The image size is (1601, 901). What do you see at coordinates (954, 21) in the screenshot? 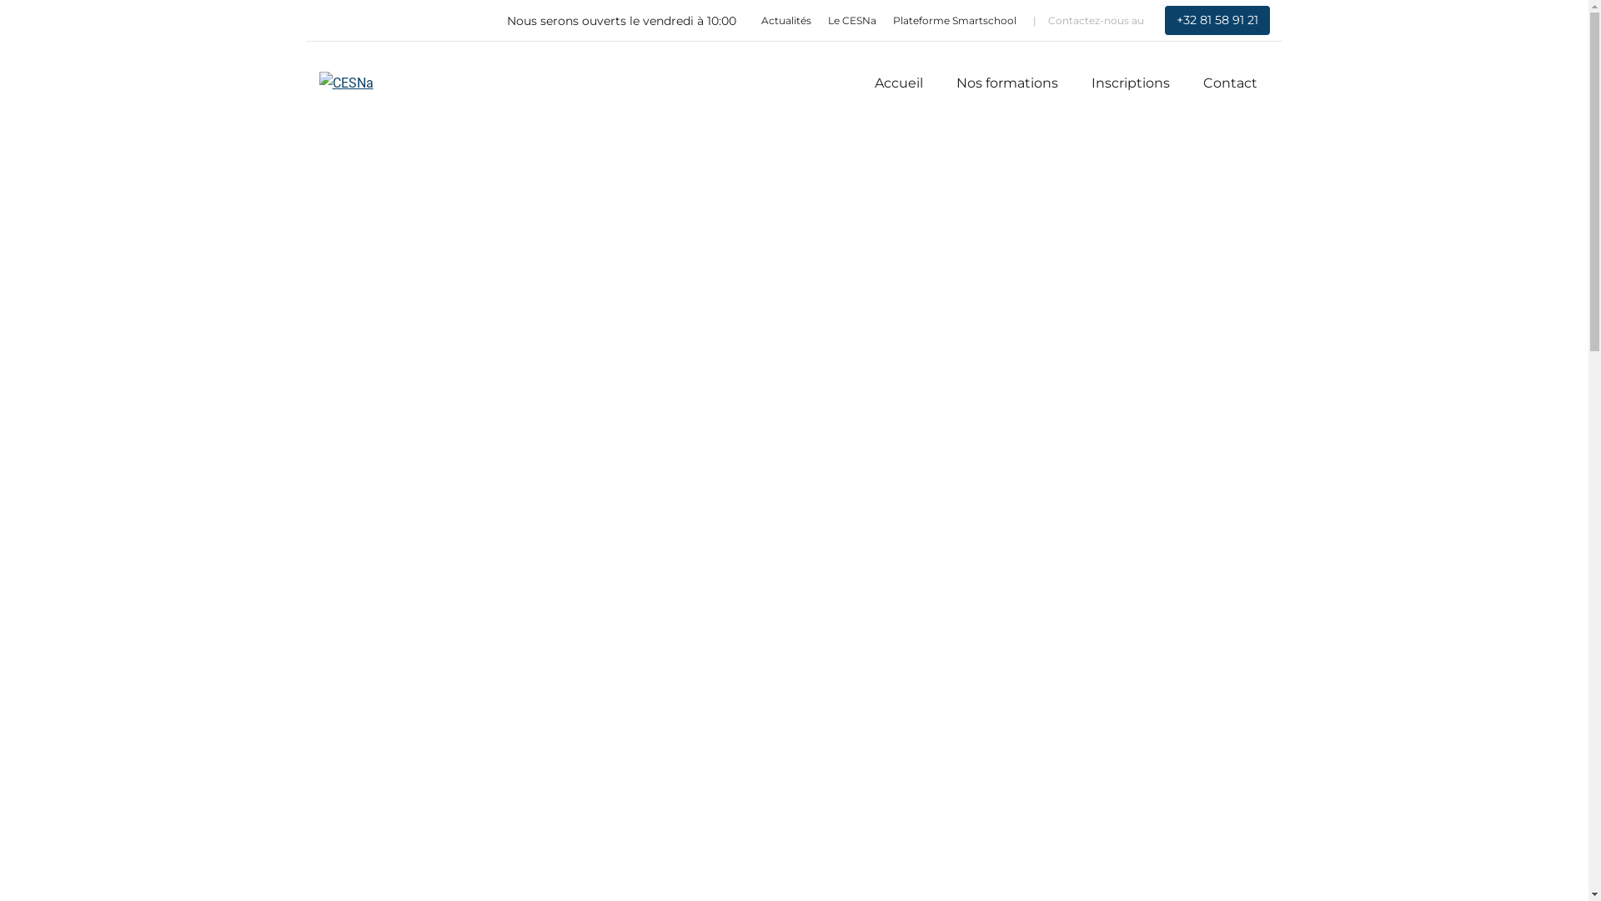
I see `Plateforme Smartschool` at bounding box center [954, 21].